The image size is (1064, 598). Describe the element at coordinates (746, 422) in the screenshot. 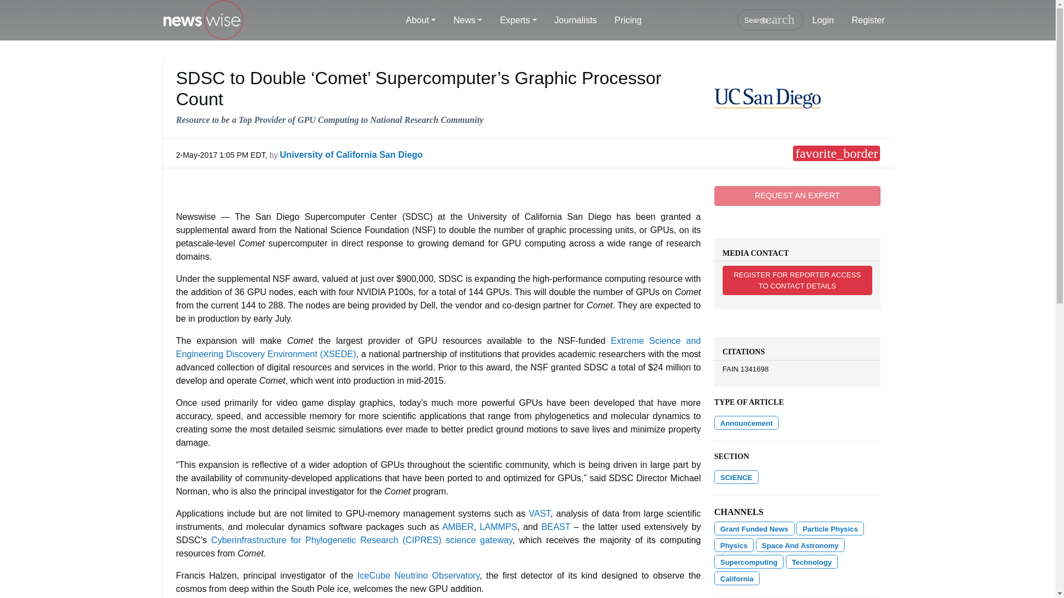

I see `Announcement` at that location.